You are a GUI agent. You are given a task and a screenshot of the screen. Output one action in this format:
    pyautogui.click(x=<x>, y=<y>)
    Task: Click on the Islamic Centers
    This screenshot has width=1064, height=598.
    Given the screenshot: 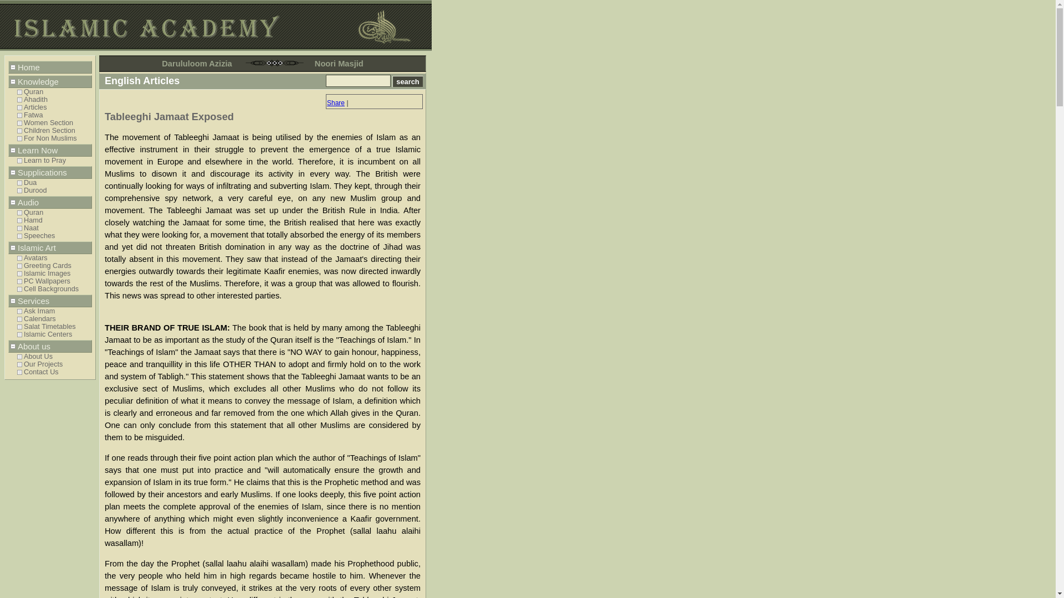 What is the action you would take?
    pyautogui.click(x=54, y=334)
    